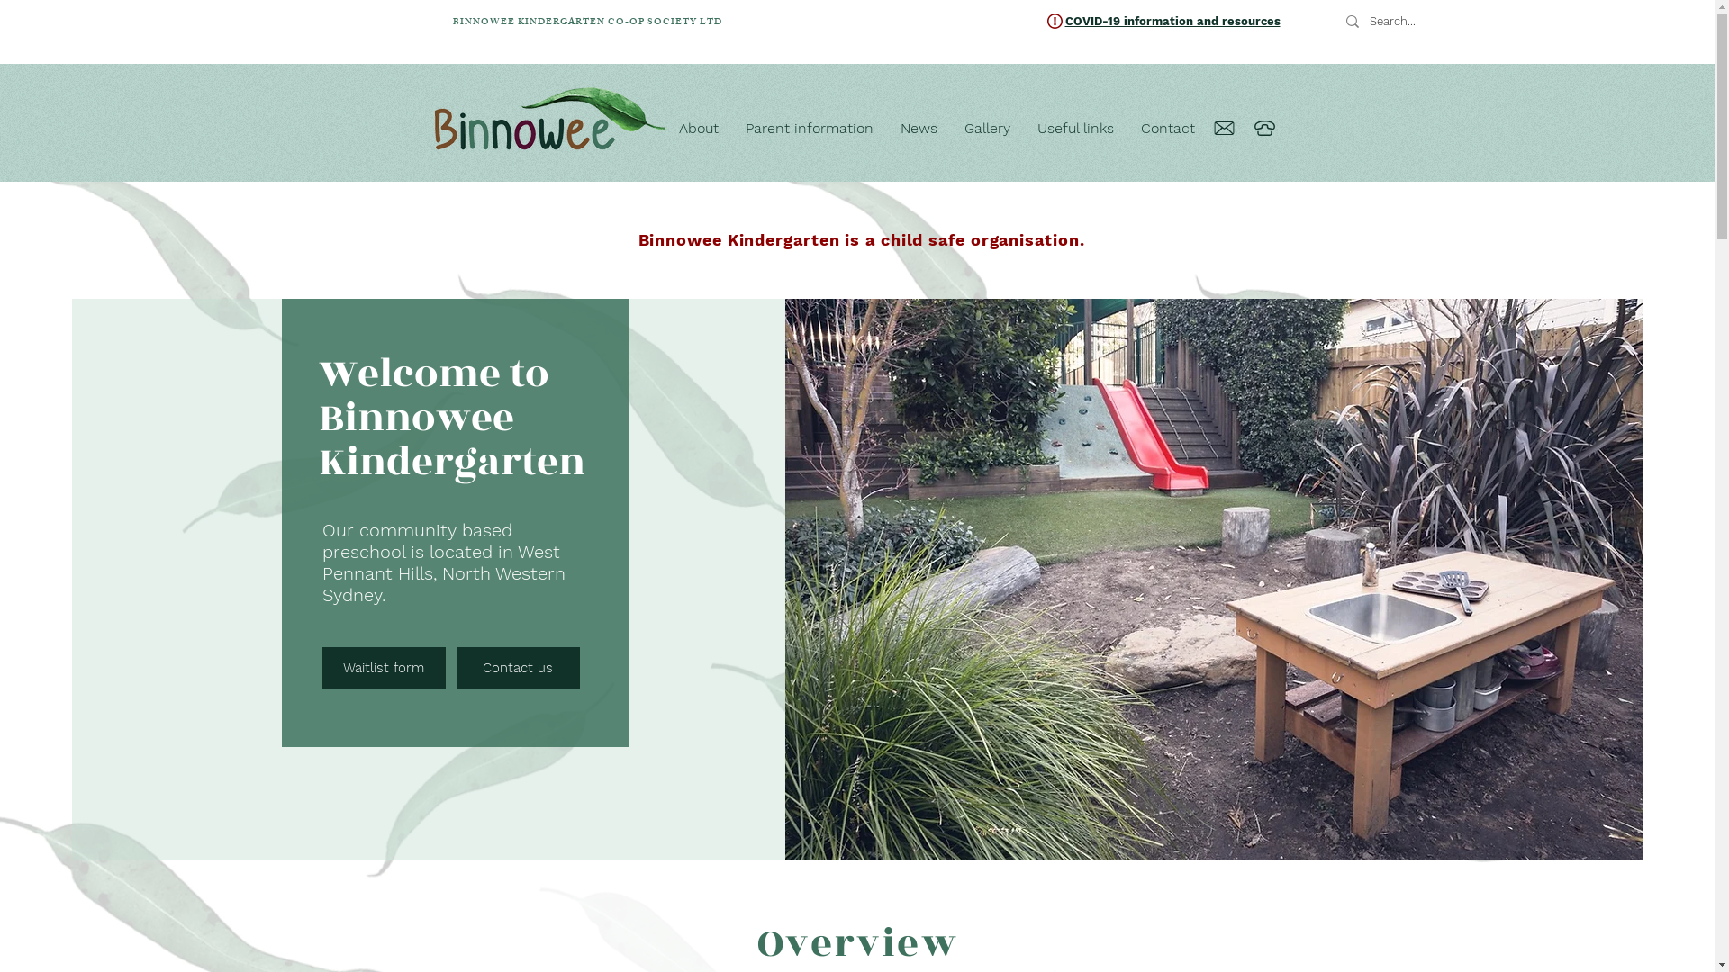  What do you see at coordinates (810, 128) in the screenshot?
I see `Parent information` at bounding box center [810, 128].